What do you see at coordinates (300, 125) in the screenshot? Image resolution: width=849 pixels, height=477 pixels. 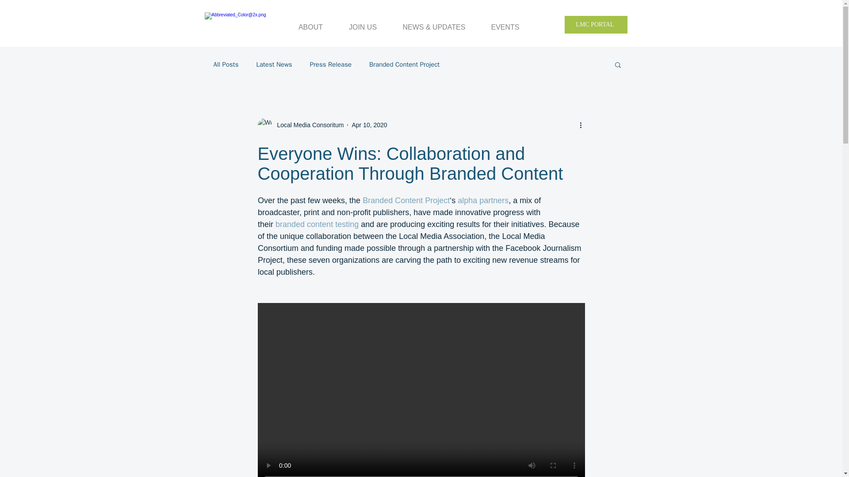 I see `Local Media Consoritum` at bounding box center [300, 125].